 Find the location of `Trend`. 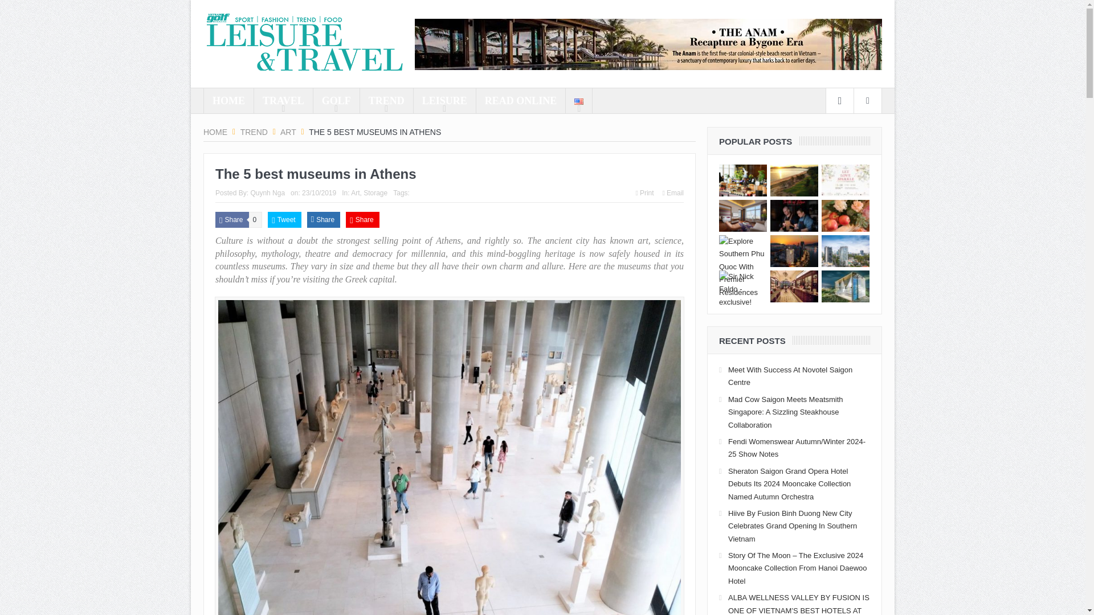

Trend is located at coordinates (254, 132).